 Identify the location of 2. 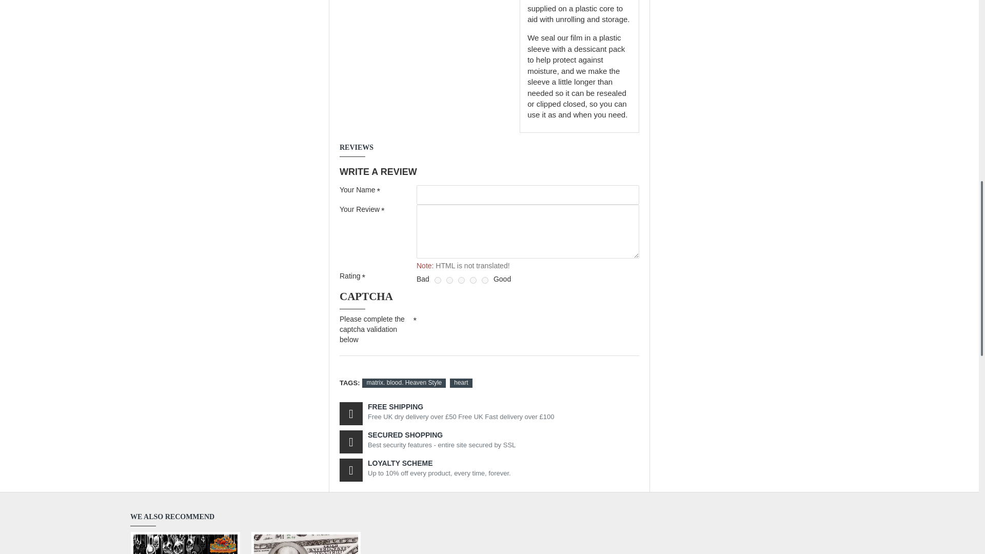
(449, 280).